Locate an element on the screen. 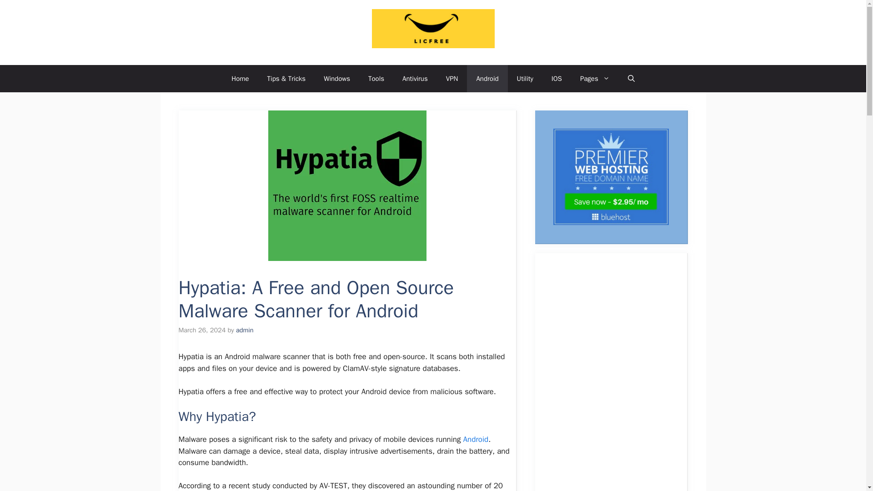 The width and height of the screenshot is (873, 491). Tools is located at coordinates (376, 78).